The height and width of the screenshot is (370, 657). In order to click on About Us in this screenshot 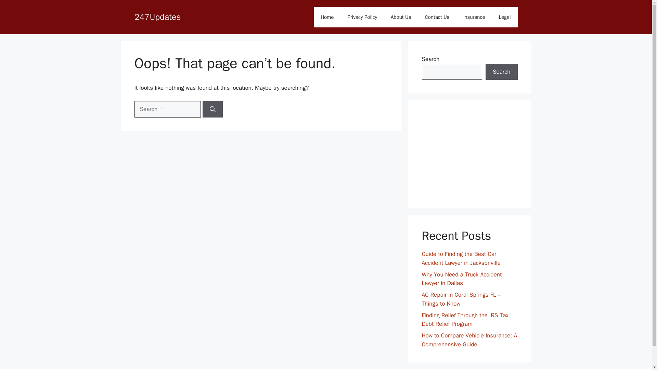, I will do `click(401, 17)`.